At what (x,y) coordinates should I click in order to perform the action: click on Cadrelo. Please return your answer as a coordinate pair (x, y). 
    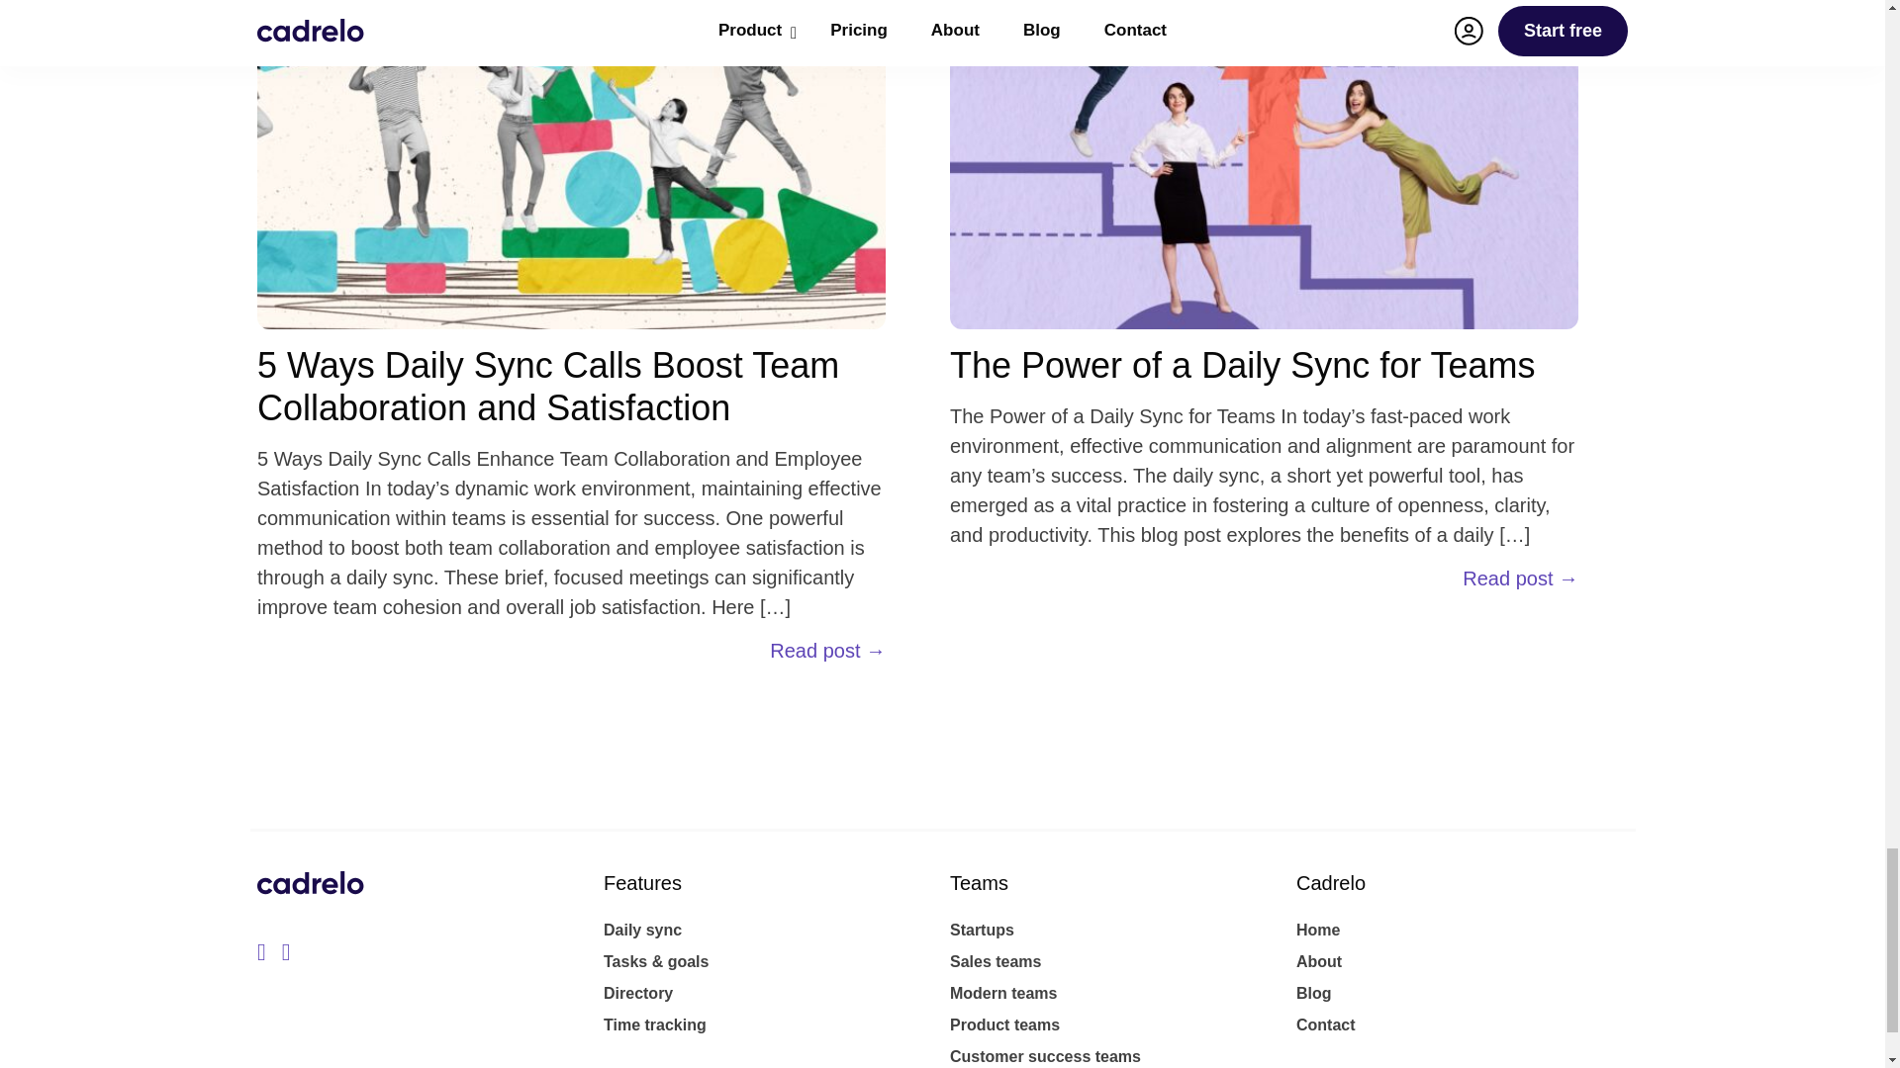
    Looking at the image, I should click on (311, 901).